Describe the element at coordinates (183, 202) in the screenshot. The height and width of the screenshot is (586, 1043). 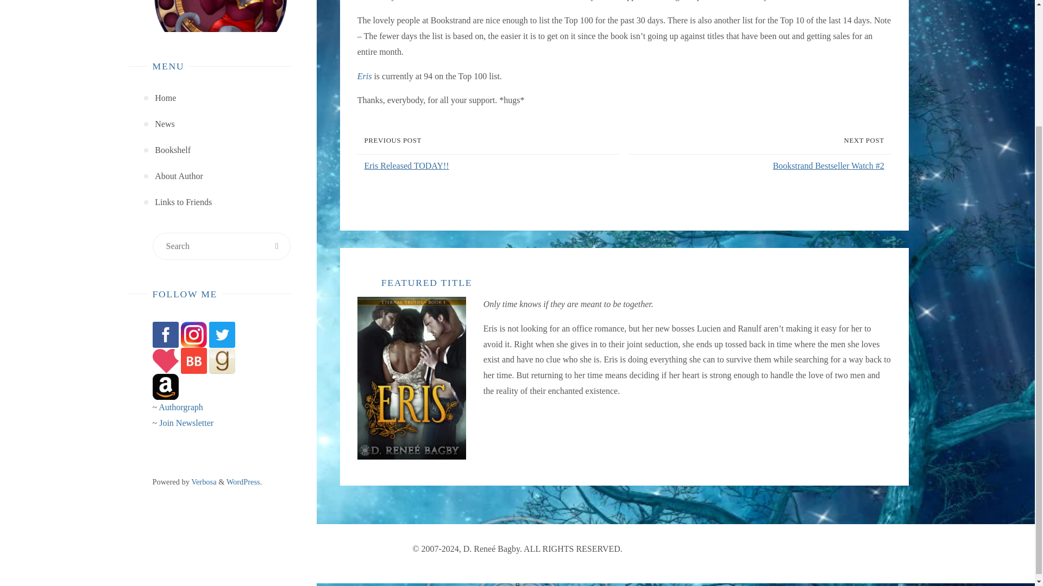
I see `Links to Friends` at that location.